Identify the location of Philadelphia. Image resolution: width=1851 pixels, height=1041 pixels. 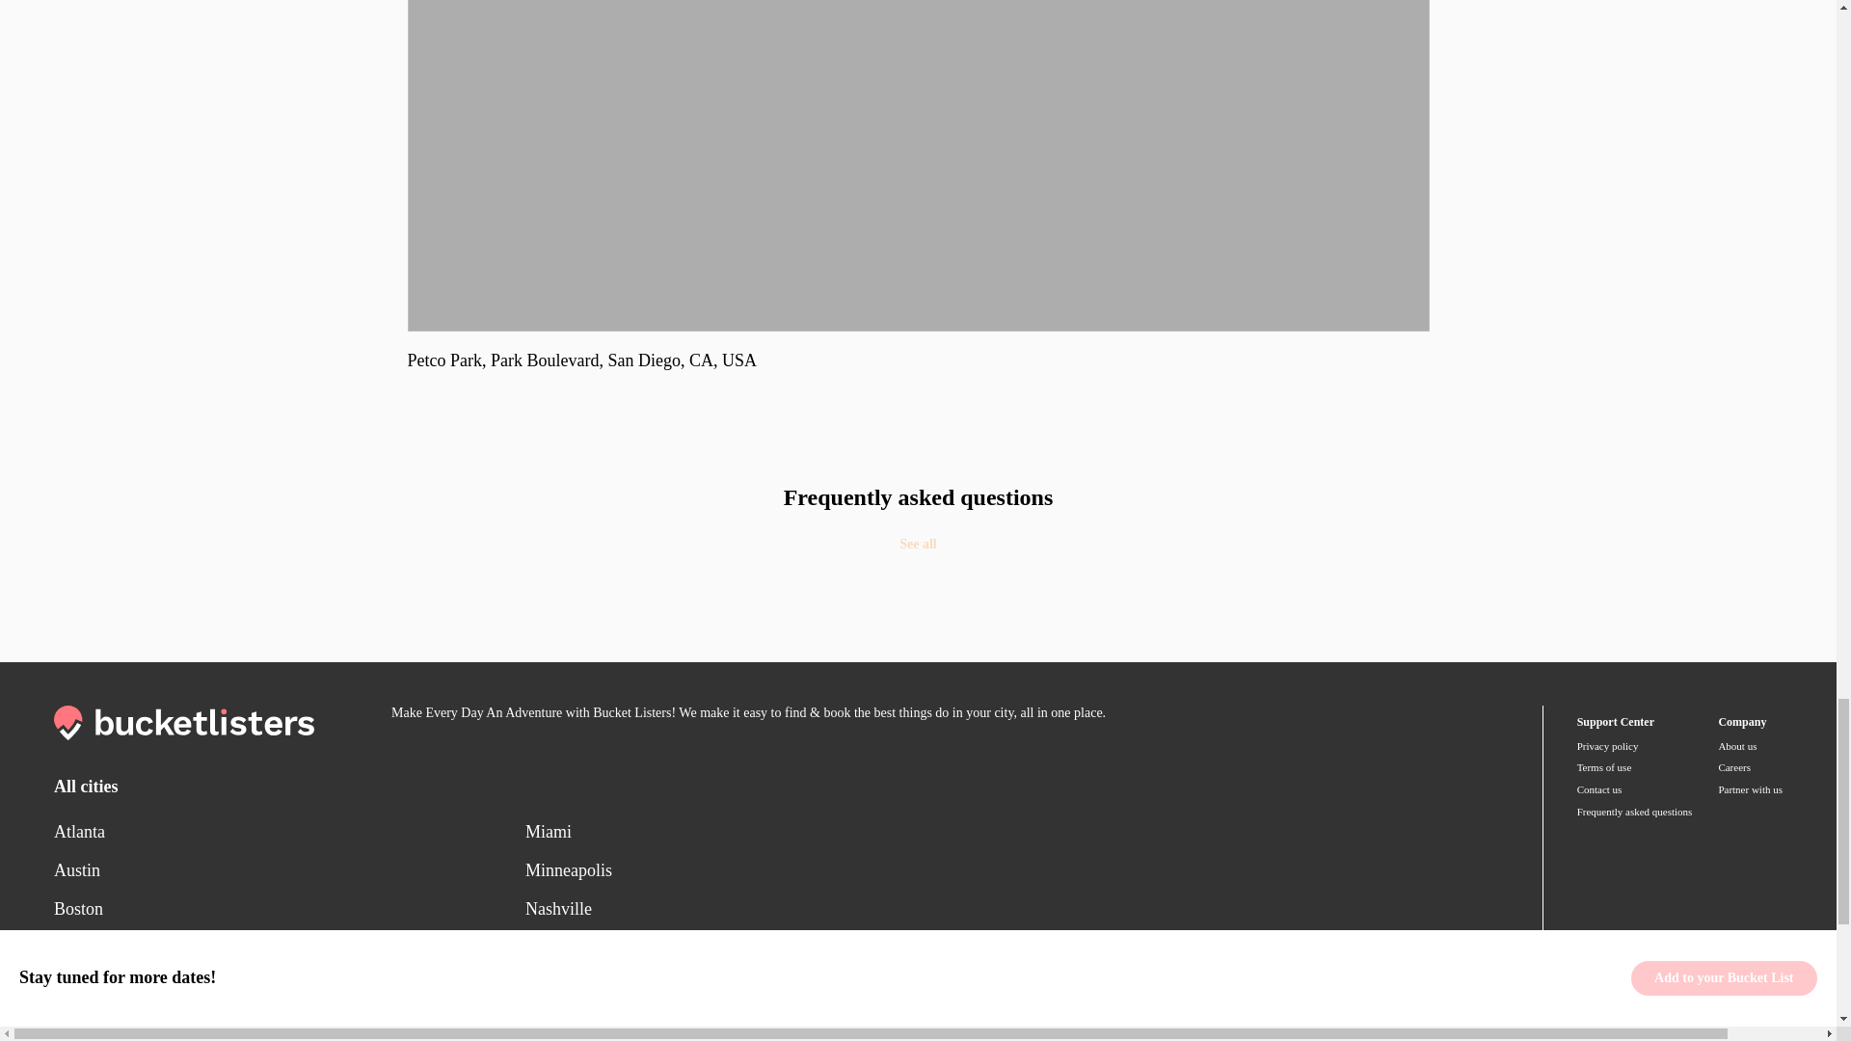
(773, 986).